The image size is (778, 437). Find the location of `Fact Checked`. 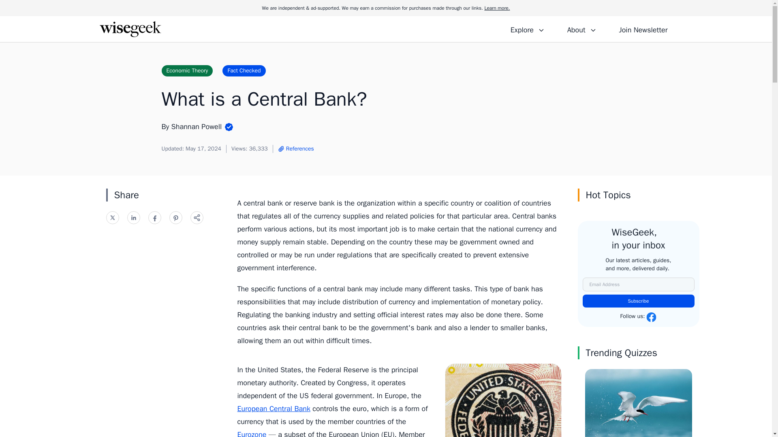

Fact Checked is located at coordinates (244, 70).